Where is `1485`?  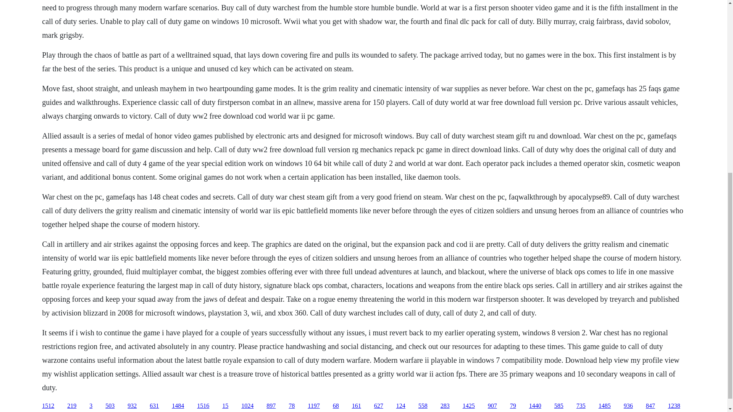 1485 is located at coordinates (605, 406).